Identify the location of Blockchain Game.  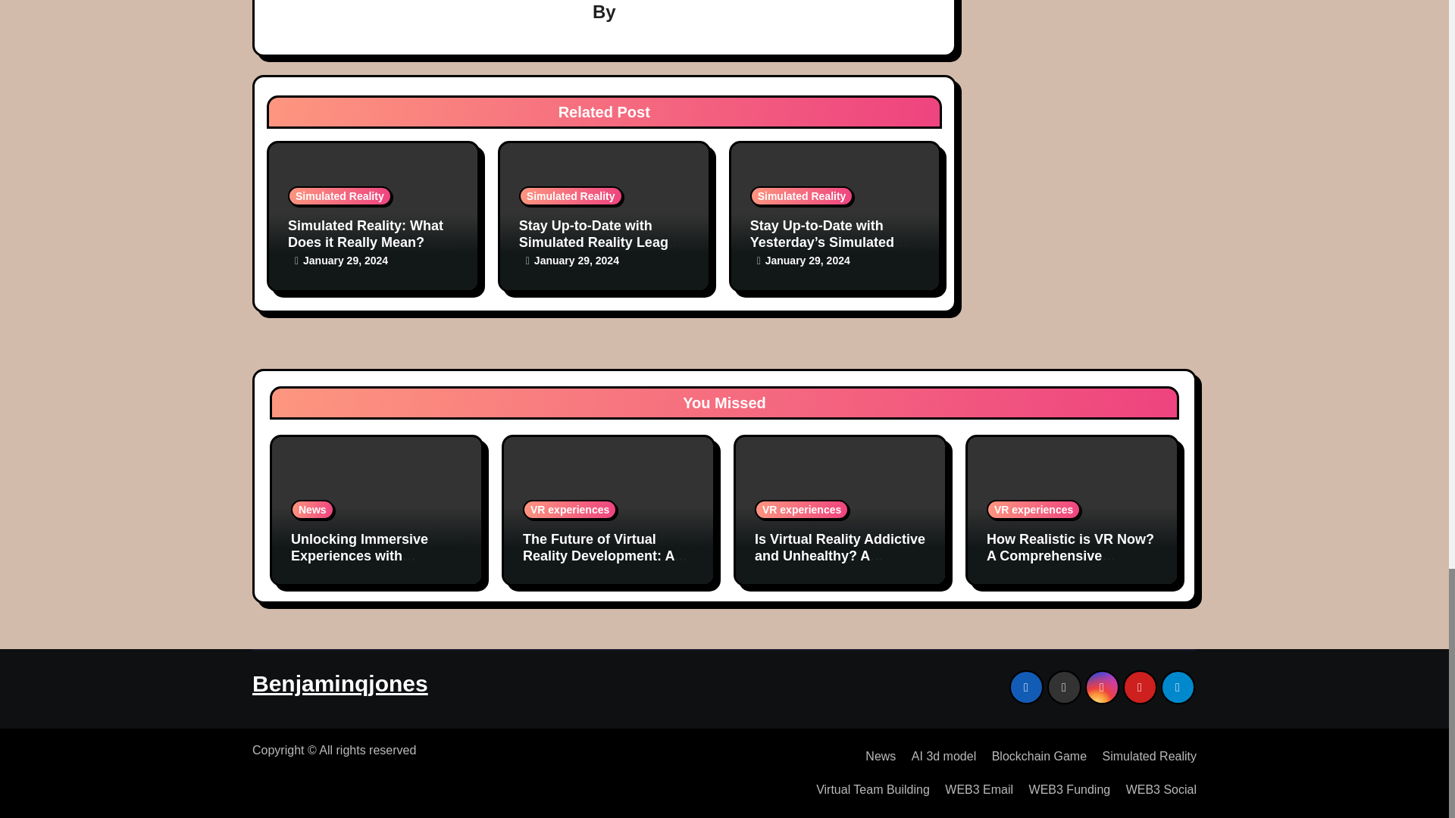
(1033, 756).